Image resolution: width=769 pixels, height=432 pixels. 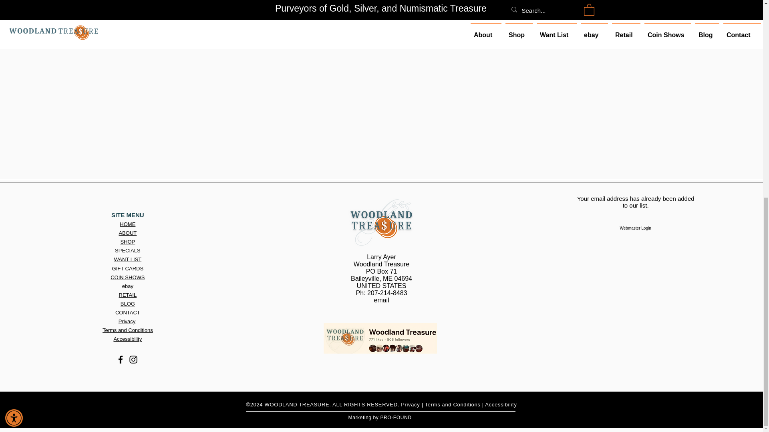 I want to click on Accessibility, so click(x=127, y=339).